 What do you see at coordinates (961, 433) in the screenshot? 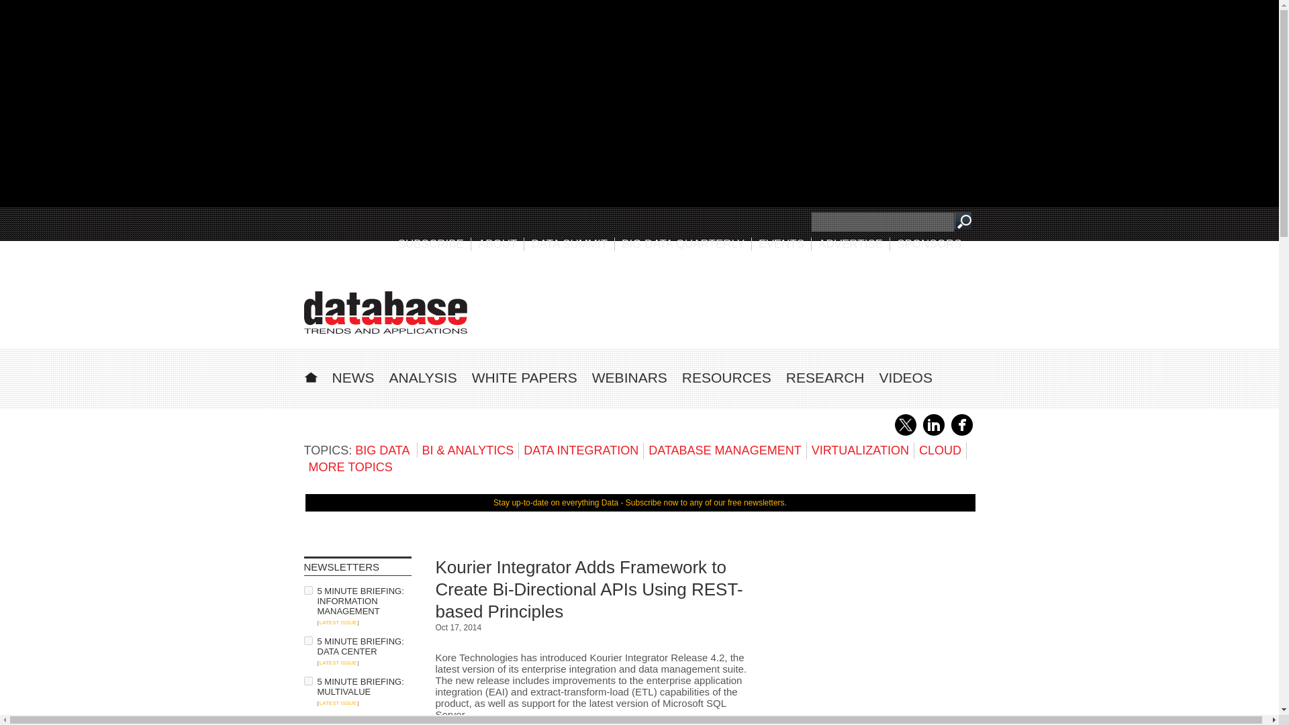
I see `DBTA on Facebook` at bounding box center [961, 433].